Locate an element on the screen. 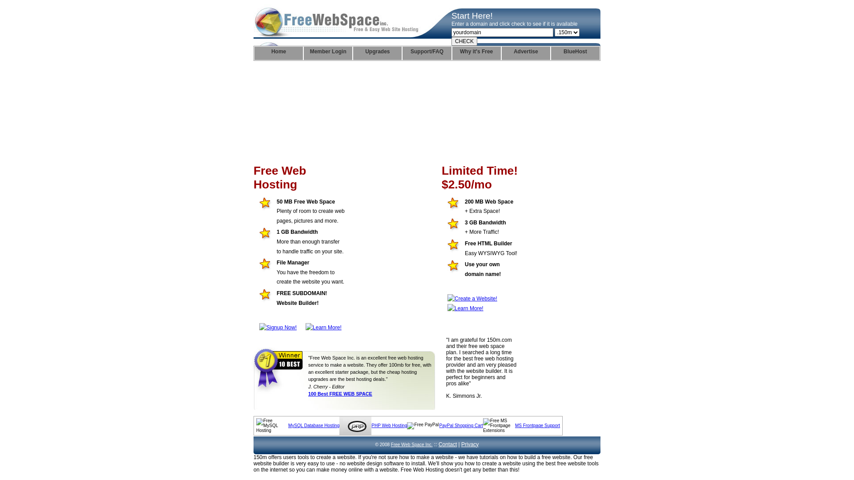 Image resolution: width=854 pixels, height=480 pixels. Contact is located at coordinates (447, 444).